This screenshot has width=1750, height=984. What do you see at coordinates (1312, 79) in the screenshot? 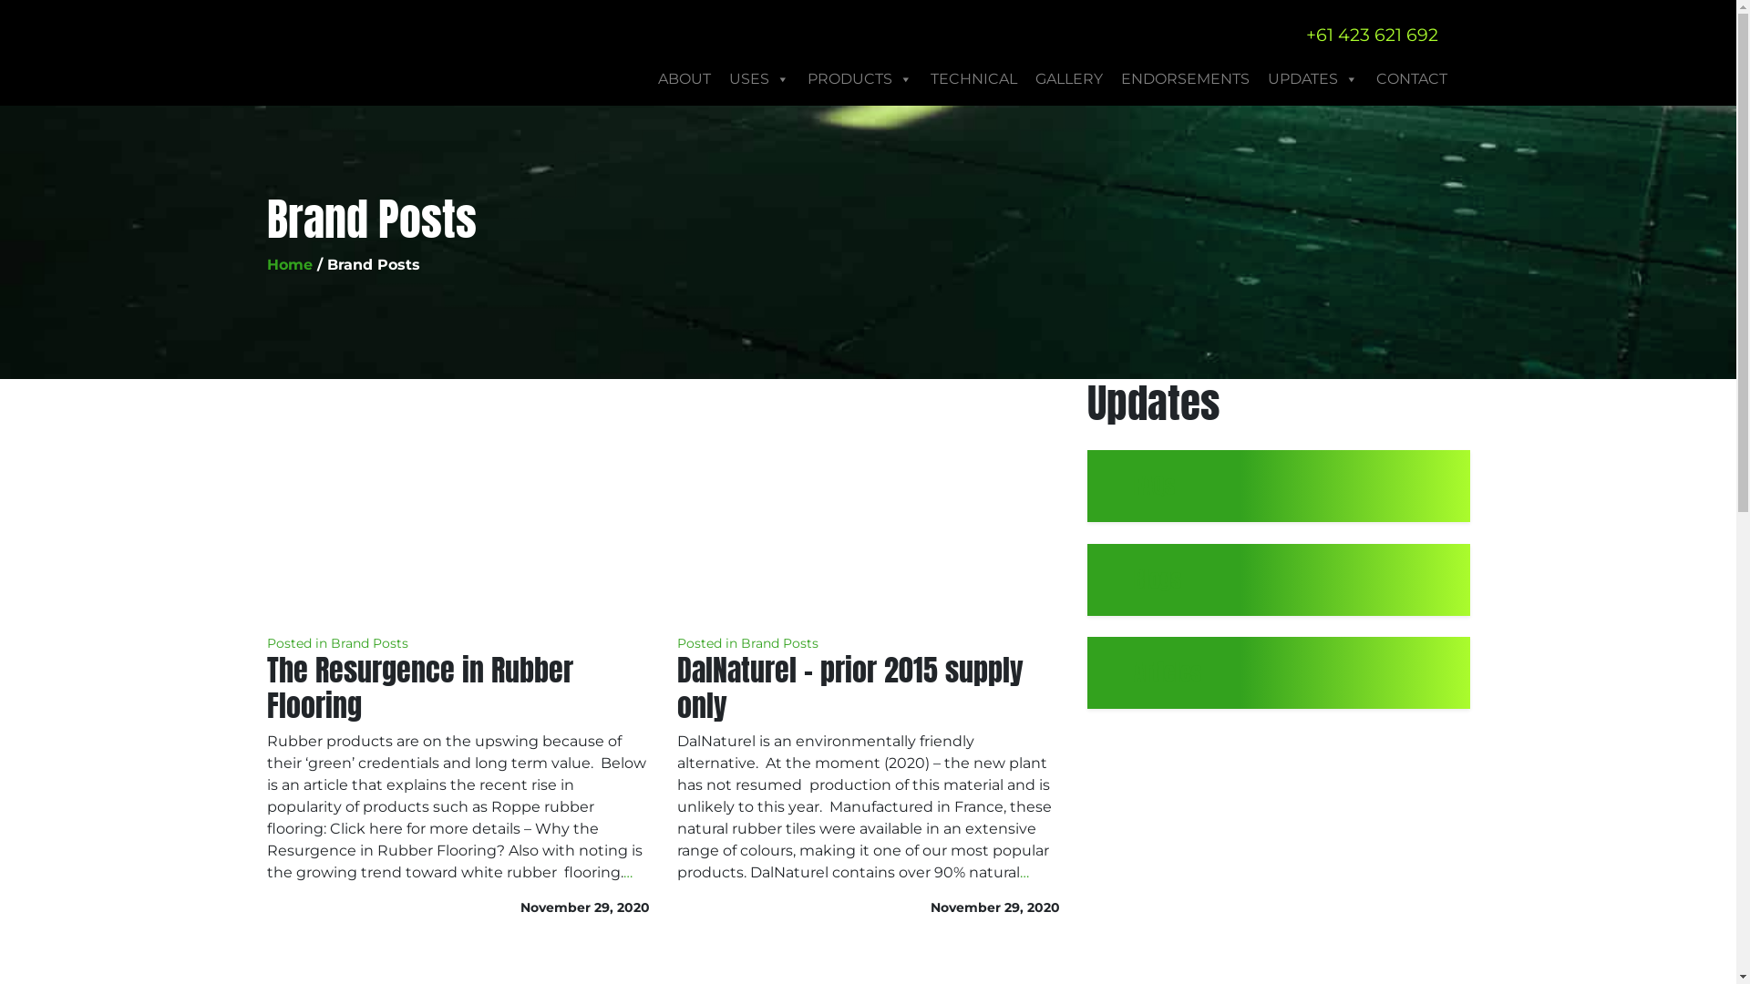
I see `UPDATES` at bounding box center [1312, 79].